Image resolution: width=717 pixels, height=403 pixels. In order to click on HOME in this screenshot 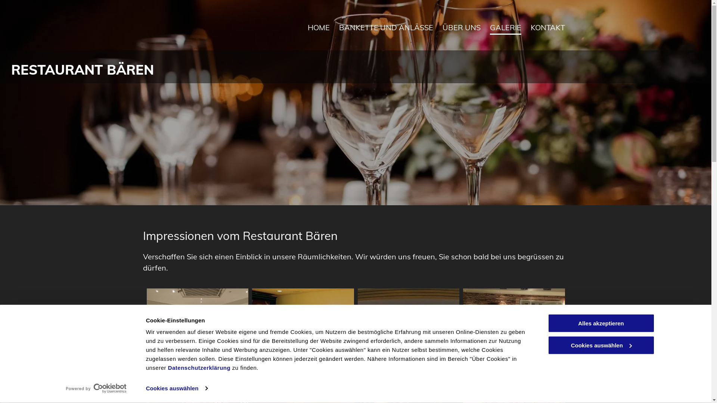, I will do `click(319, 27)`.